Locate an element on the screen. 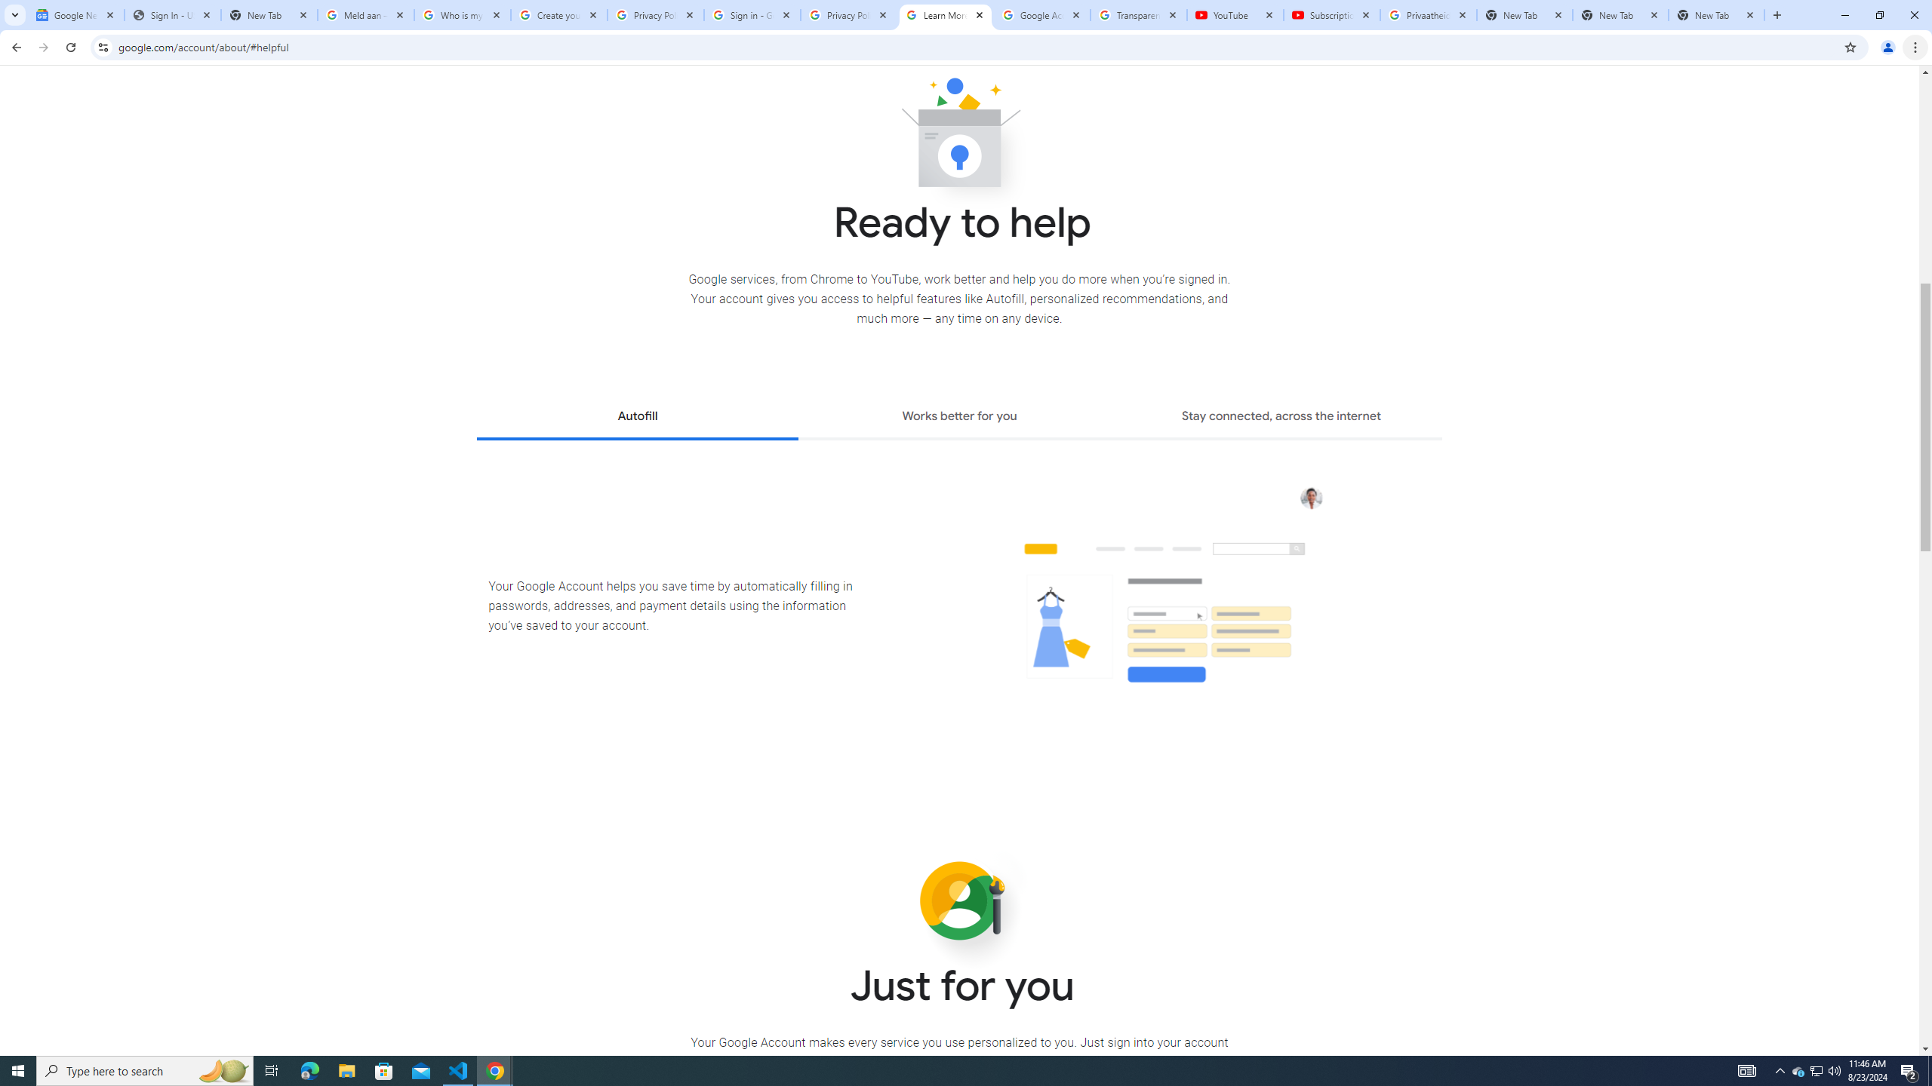 Image resolution: width=1932 pixels, height=1086 pixels. Who is my administrator? - Google Account Help is located at coordinates (463, 15).